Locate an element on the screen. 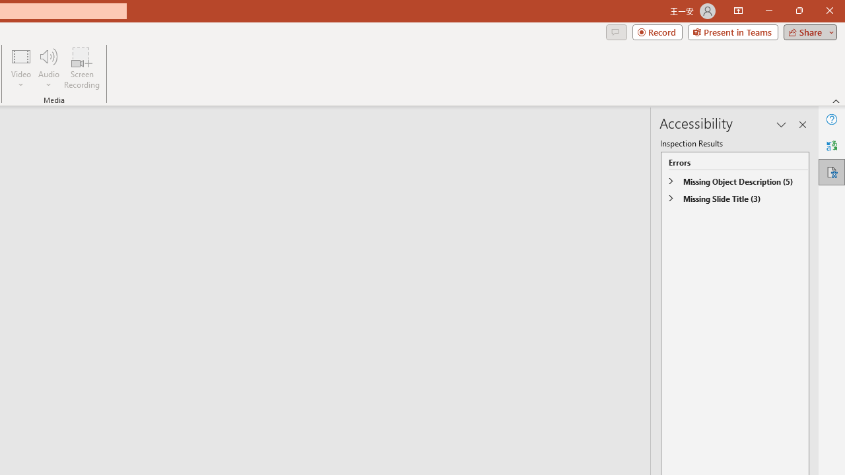 The height and width of the screenshot is (475, 845). Comments is located at coordinates (616, 32).